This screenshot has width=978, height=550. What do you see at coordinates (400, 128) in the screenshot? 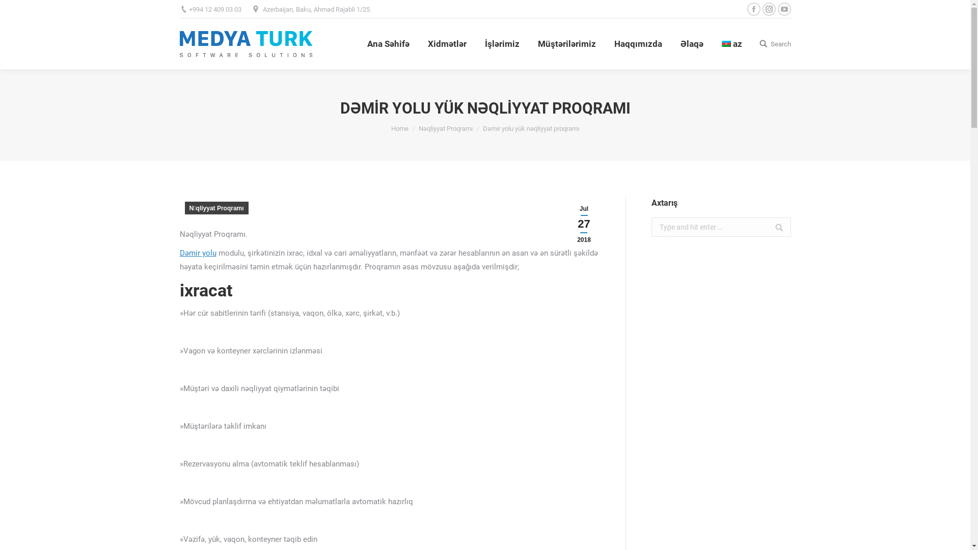
I see `Home` at bounding box center [400, 128].